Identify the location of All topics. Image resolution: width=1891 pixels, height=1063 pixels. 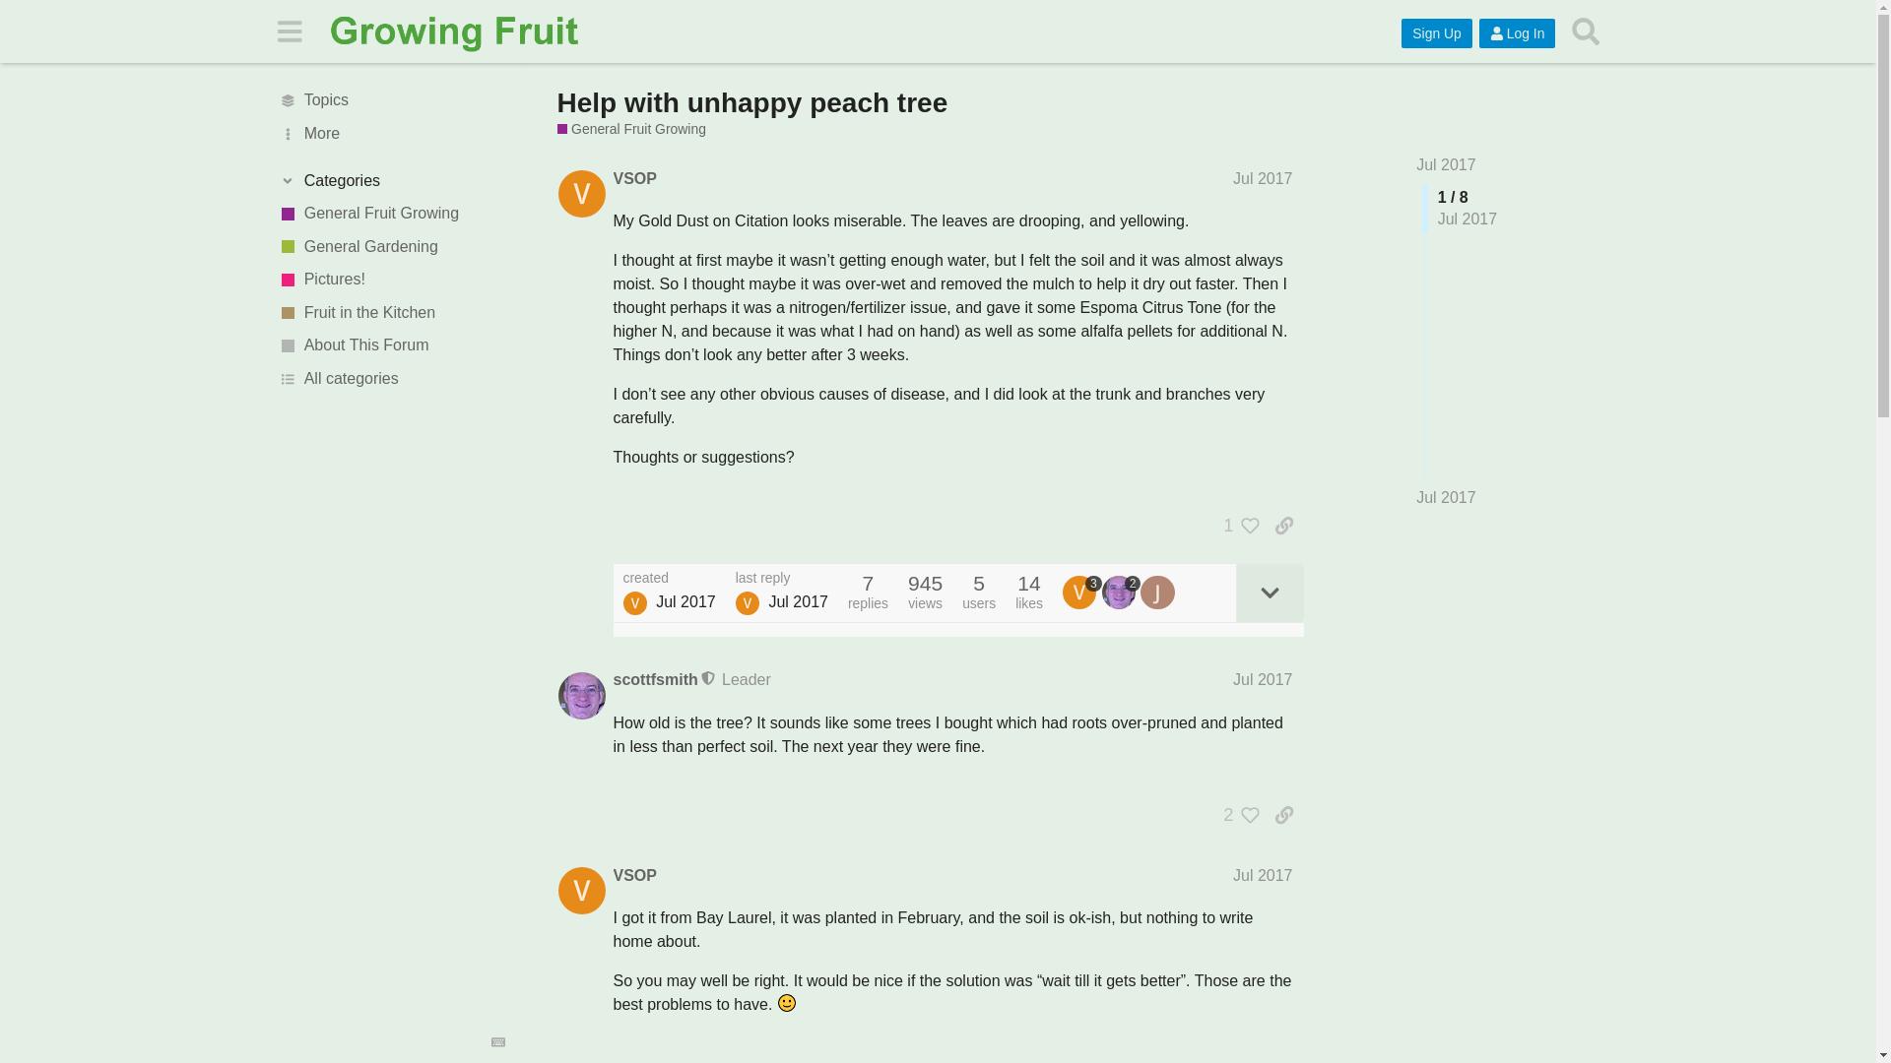
(391, 100).